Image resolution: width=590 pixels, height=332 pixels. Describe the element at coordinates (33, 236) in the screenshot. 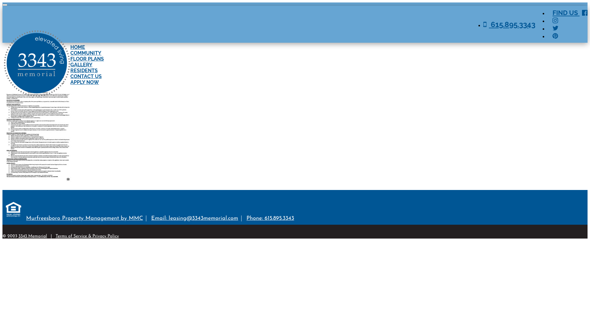

I see `3343 Memorial` at that location.